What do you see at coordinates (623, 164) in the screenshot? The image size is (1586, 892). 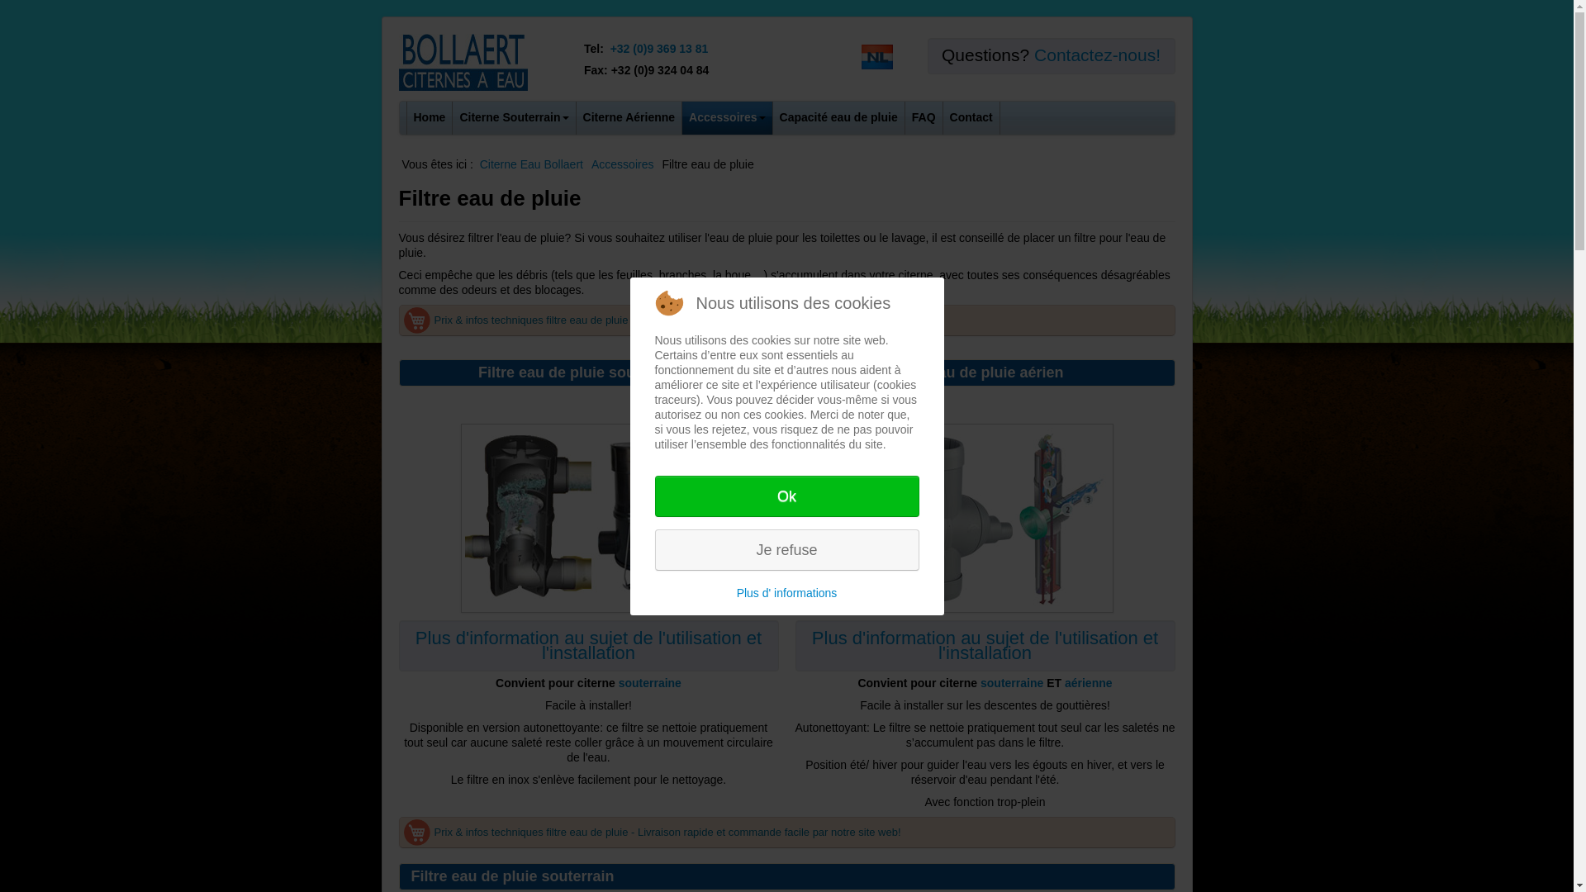 I see `Accessoires` at bounding box center [623, 164].